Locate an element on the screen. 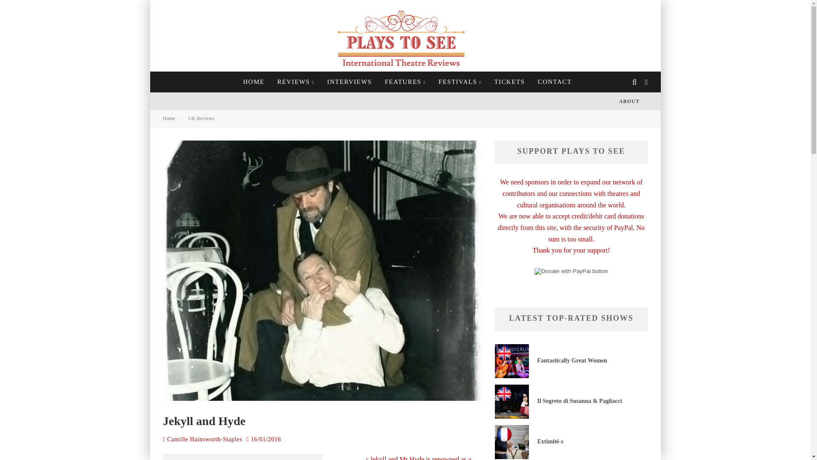 This screenshot has height=460, width=817. PayPal - The safer, easier way to pay online! is located at coordinates (571, 270).